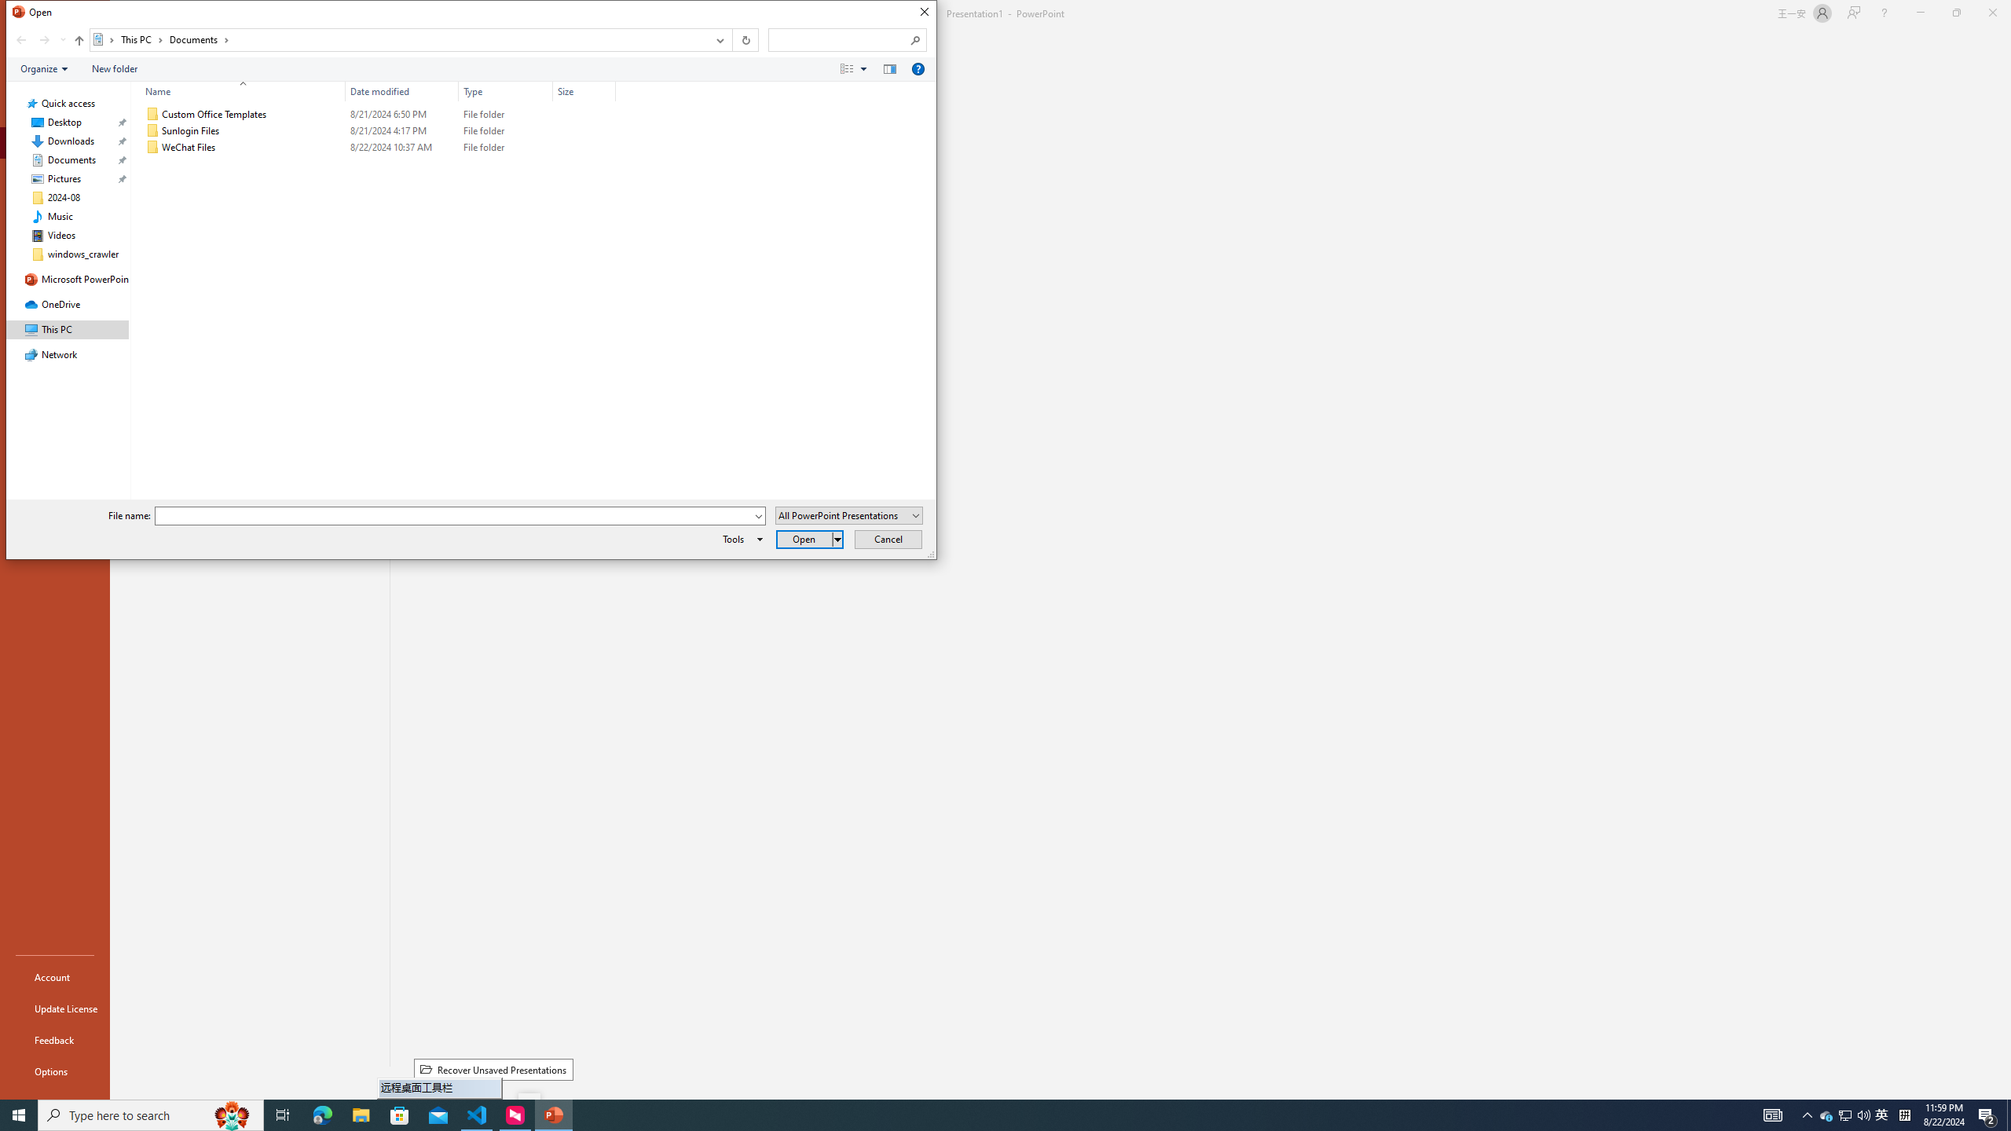  I want to click on Account, so click(55, 977).